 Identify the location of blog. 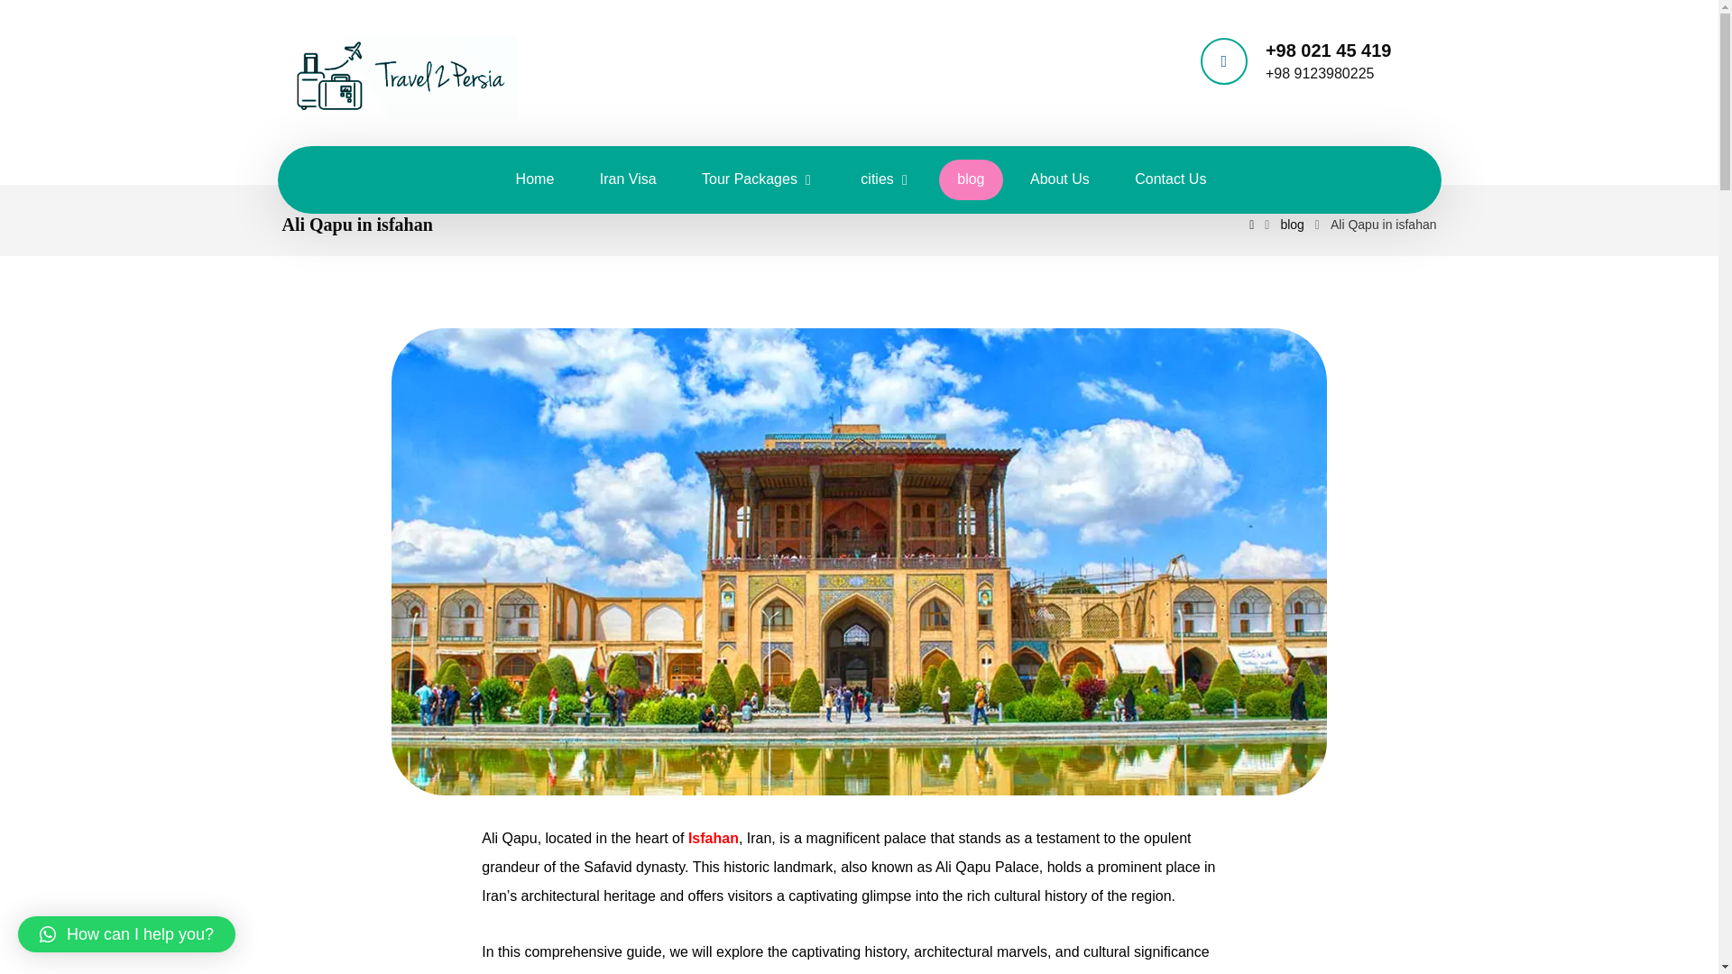
(971, 180).